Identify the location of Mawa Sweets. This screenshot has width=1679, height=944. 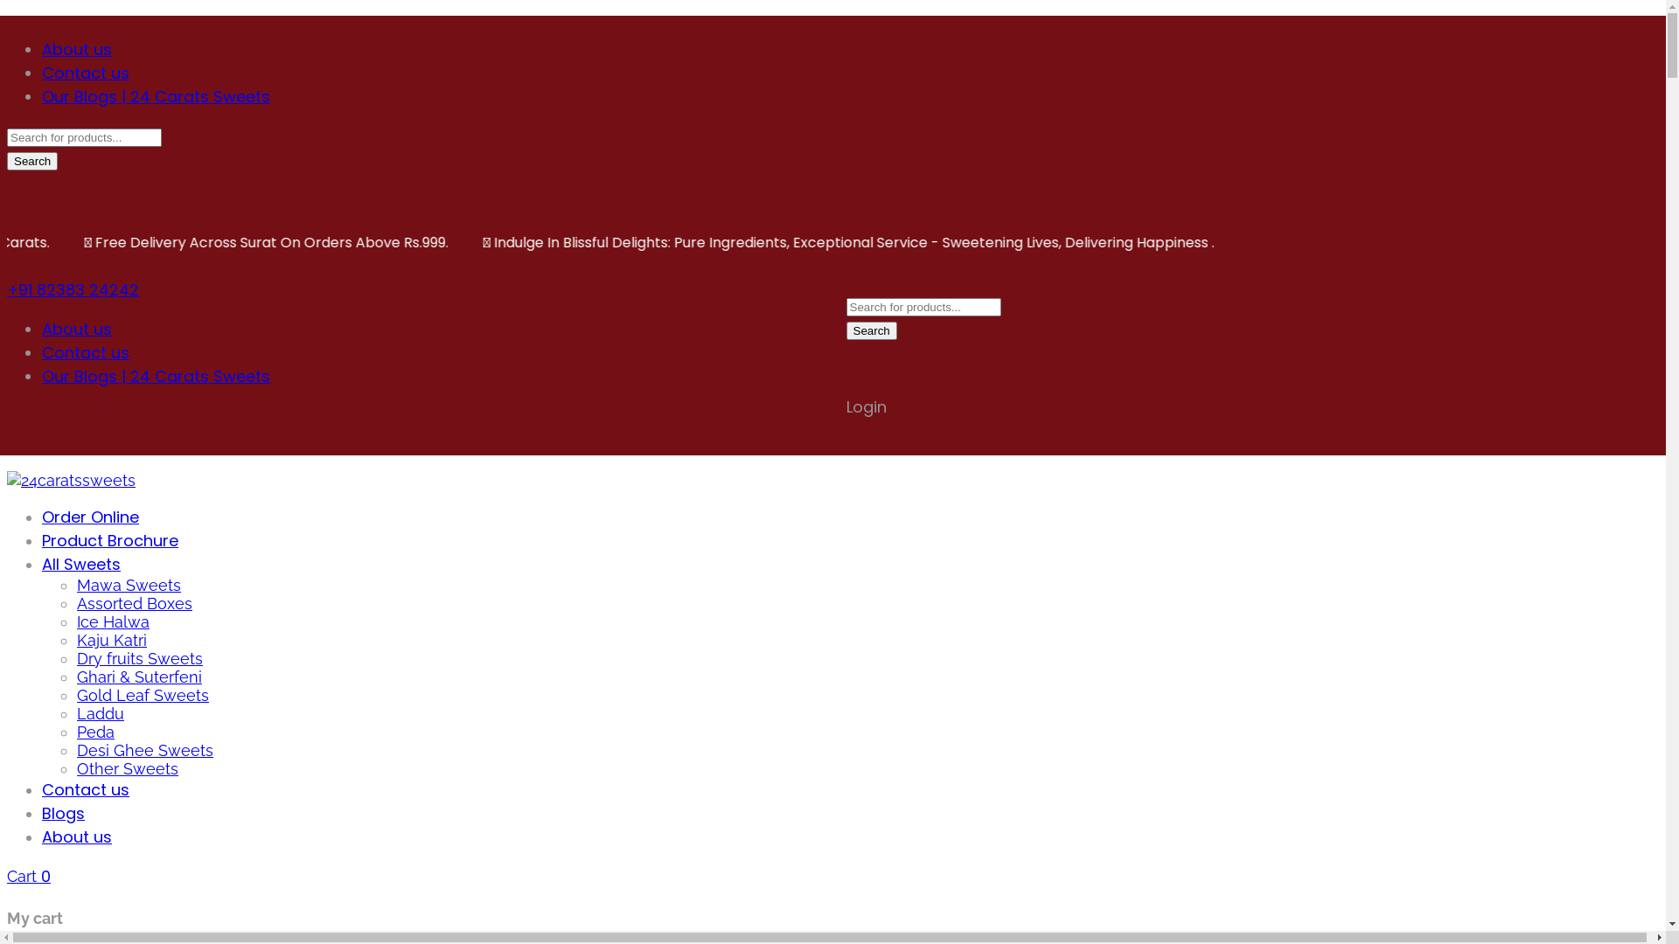
(129, 586).